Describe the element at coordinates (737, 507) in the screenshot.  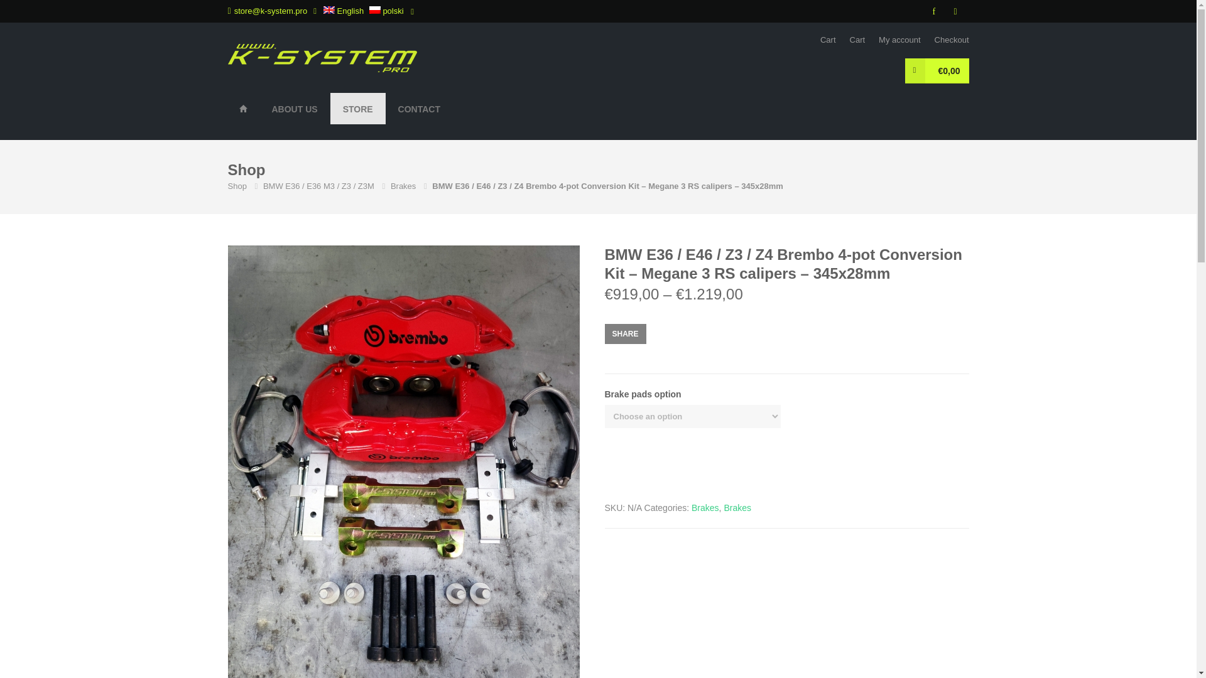
I see `Brakes` at that location.